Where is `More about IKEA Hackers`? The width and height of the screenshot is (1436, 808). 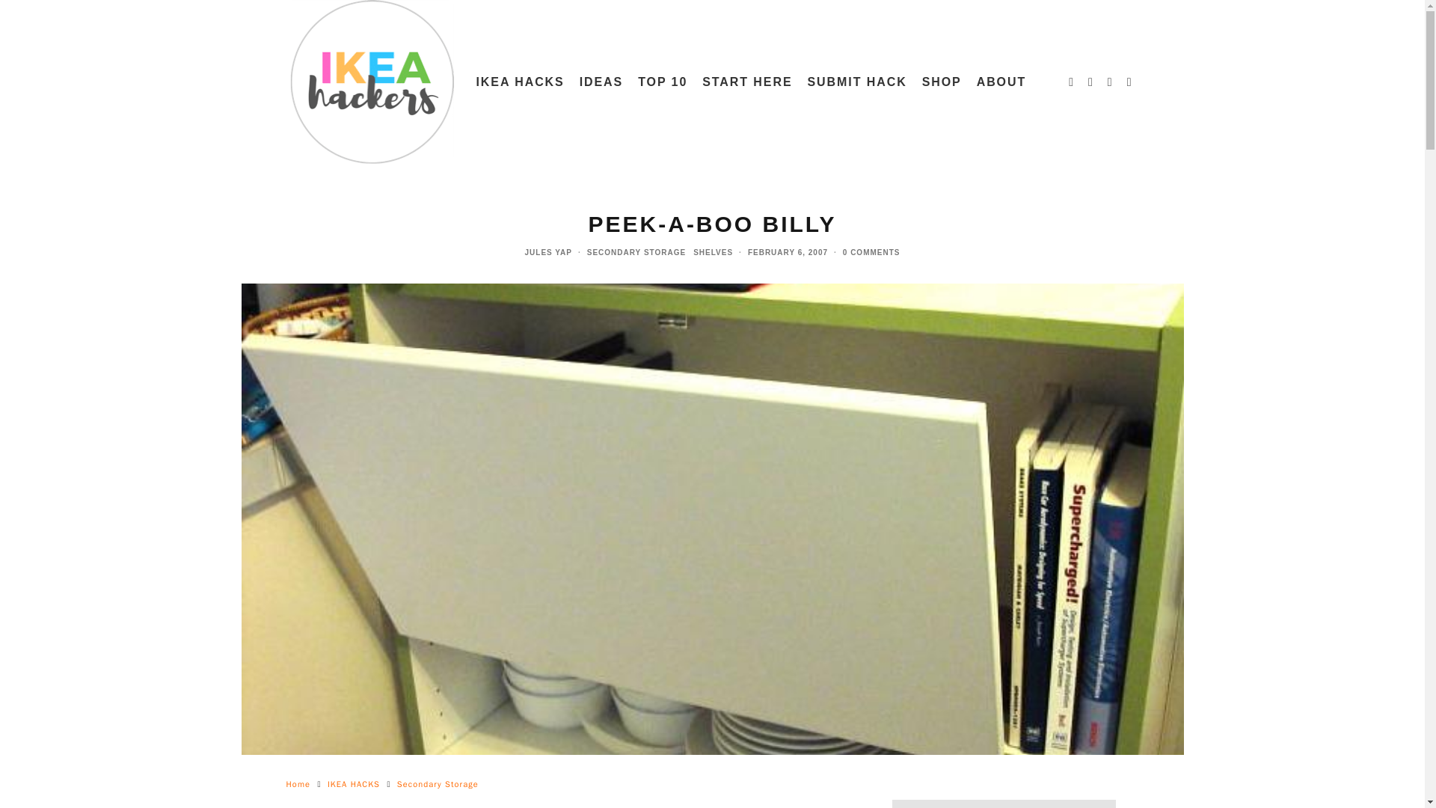
More about IKEA Hackers is located at coordinates (1001, 82).